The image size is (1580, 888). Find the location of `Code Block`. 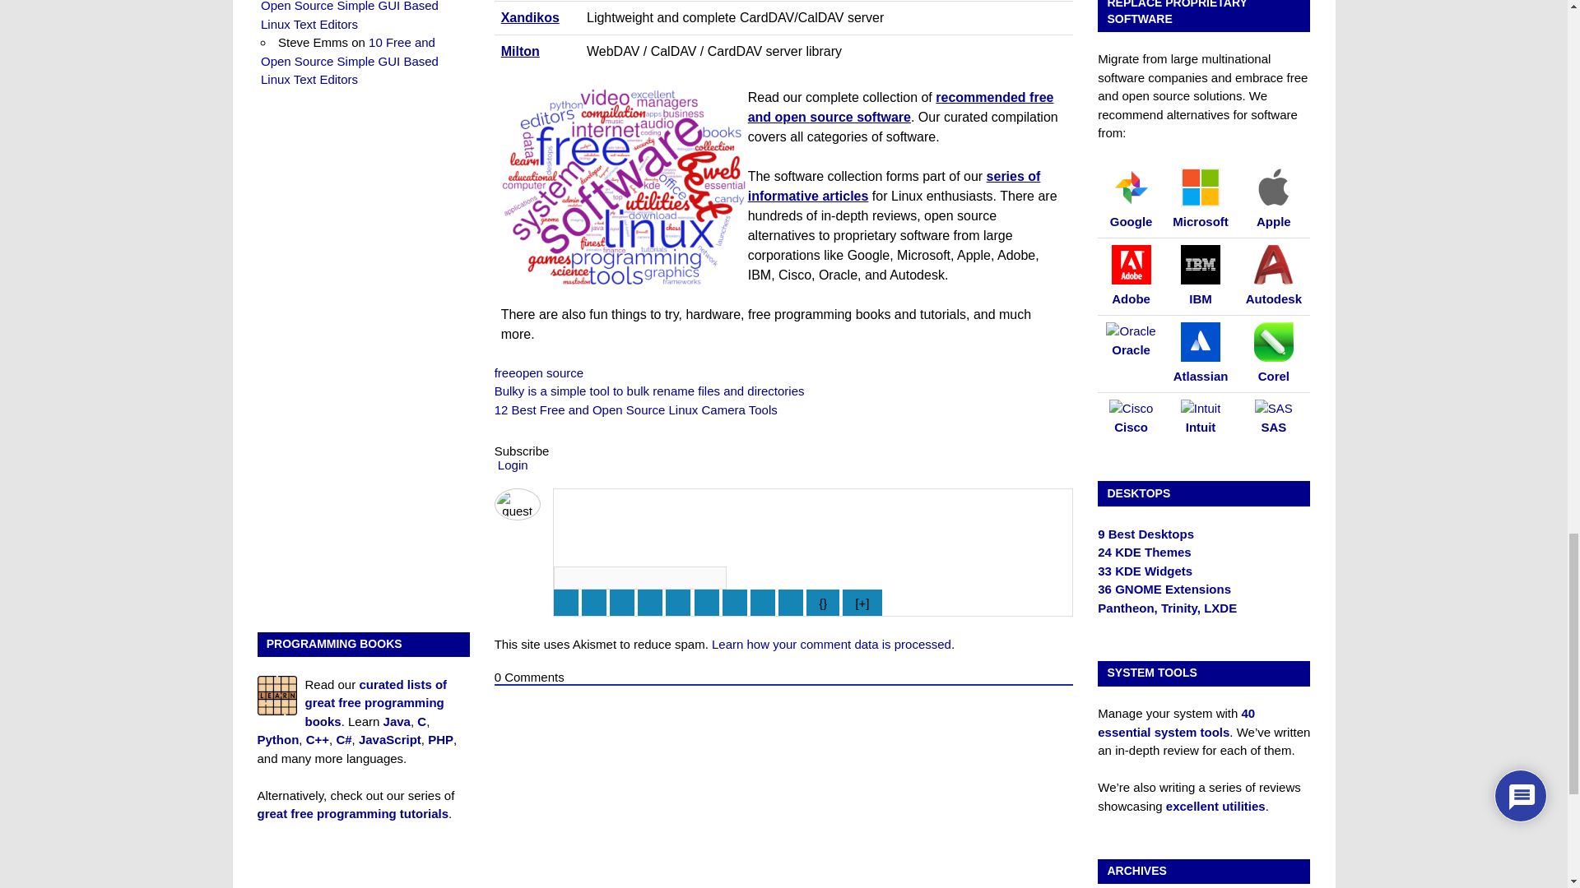

Code Block is located at coordinates (763, 603).